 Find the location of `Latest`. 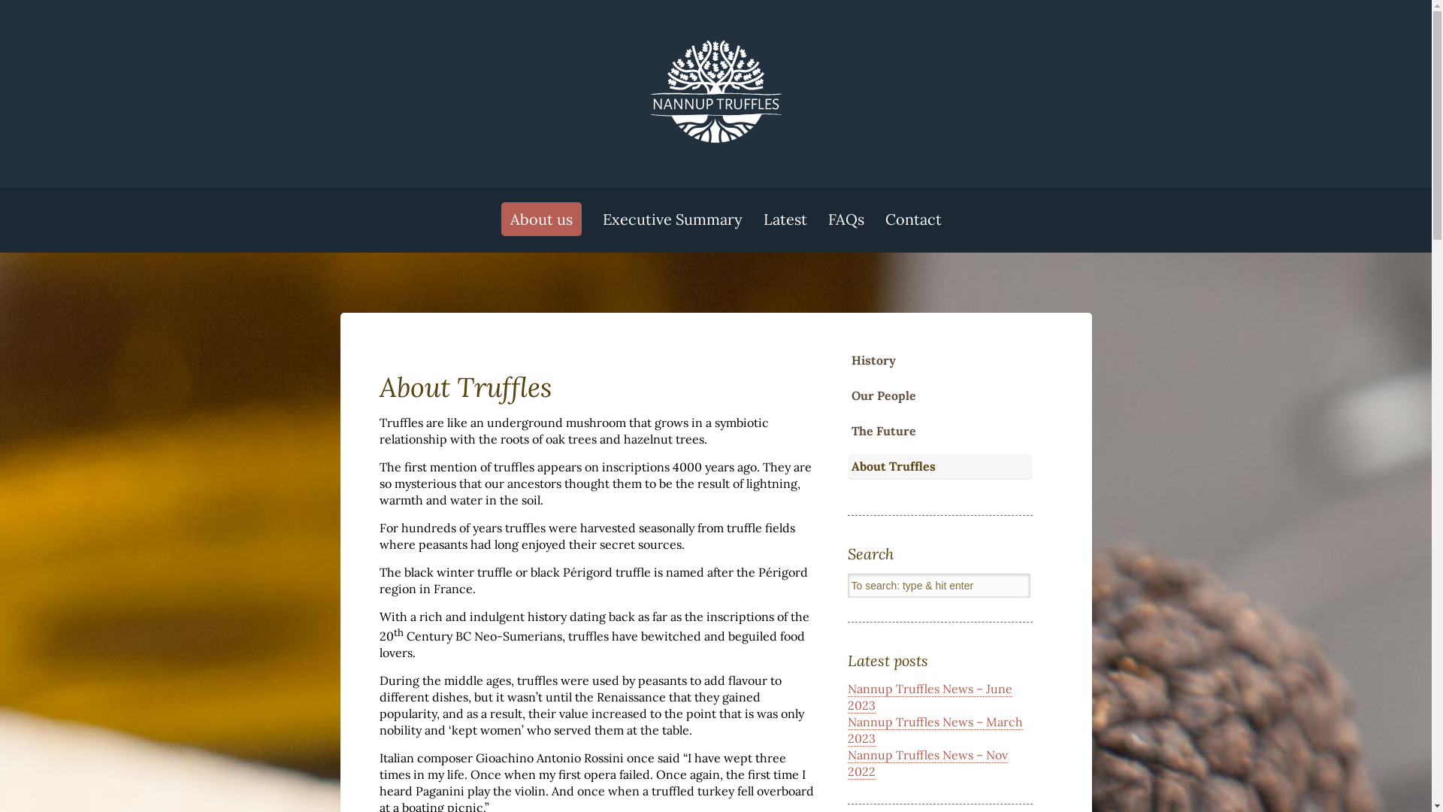

Latest is located at coordinates (785, 220).